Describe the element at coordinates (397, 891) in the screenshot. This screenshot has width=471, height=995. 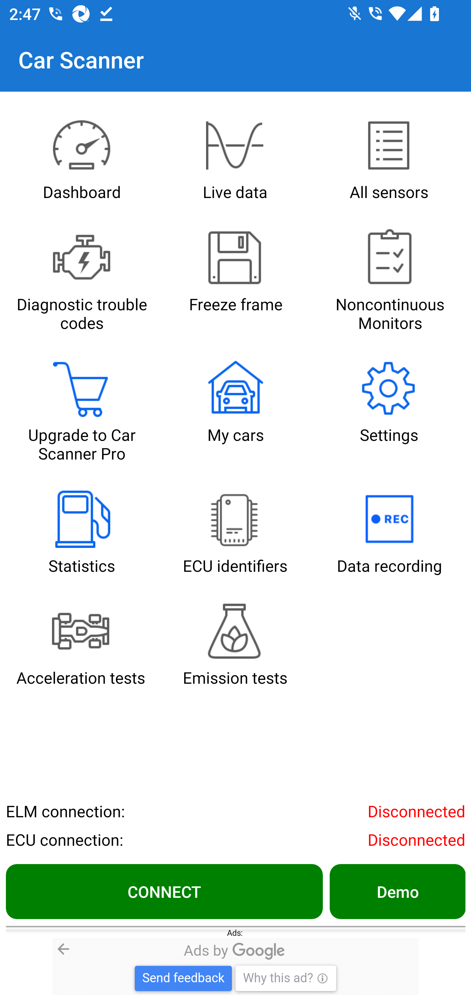
I see `Demo` at that location.